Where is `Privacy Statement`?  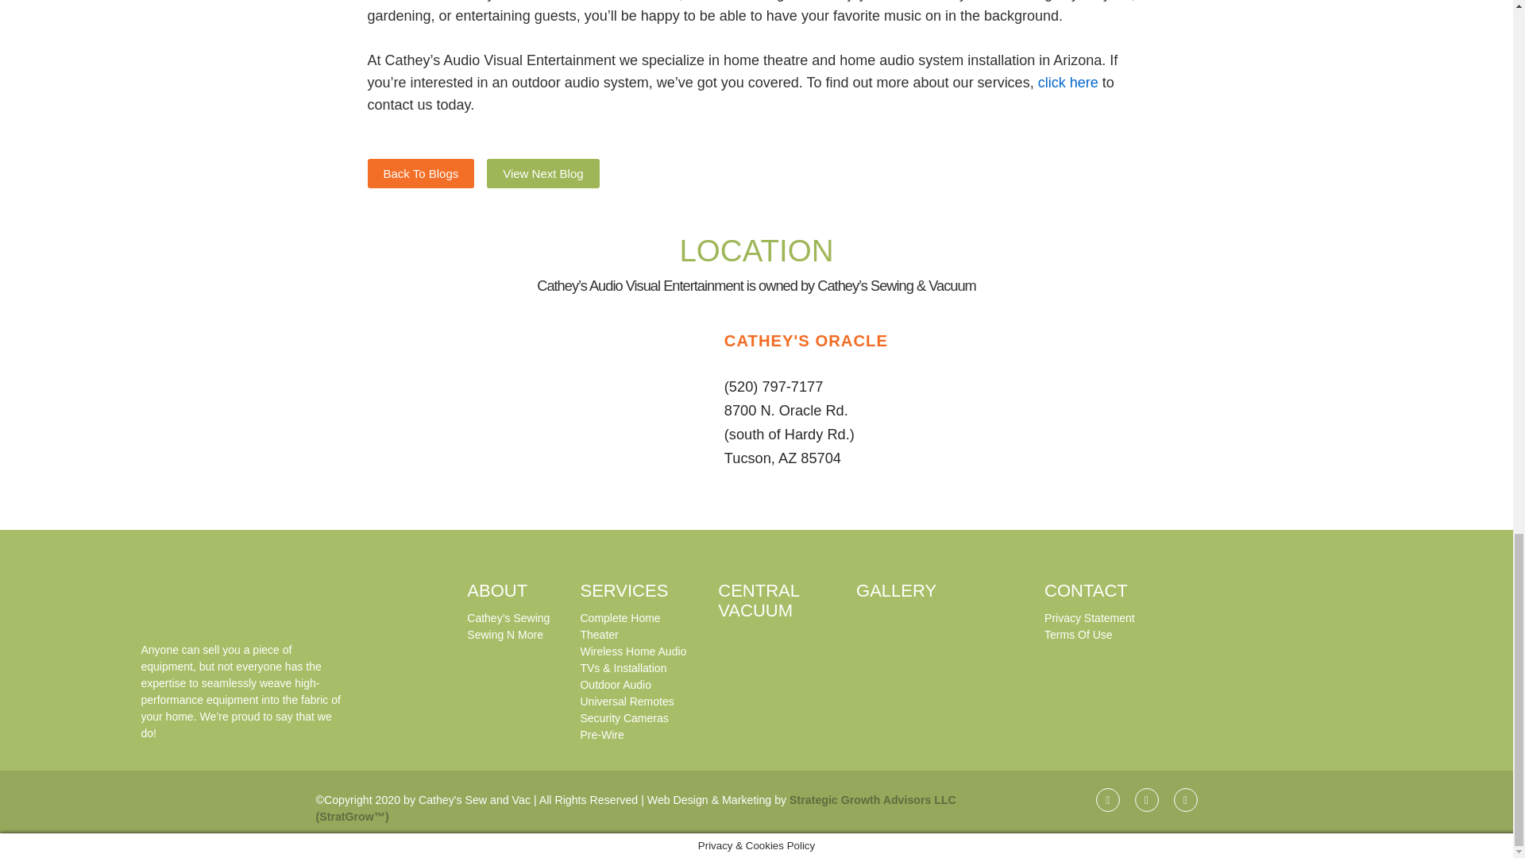 Privacy Statement is located at coordinates (1090, 618).